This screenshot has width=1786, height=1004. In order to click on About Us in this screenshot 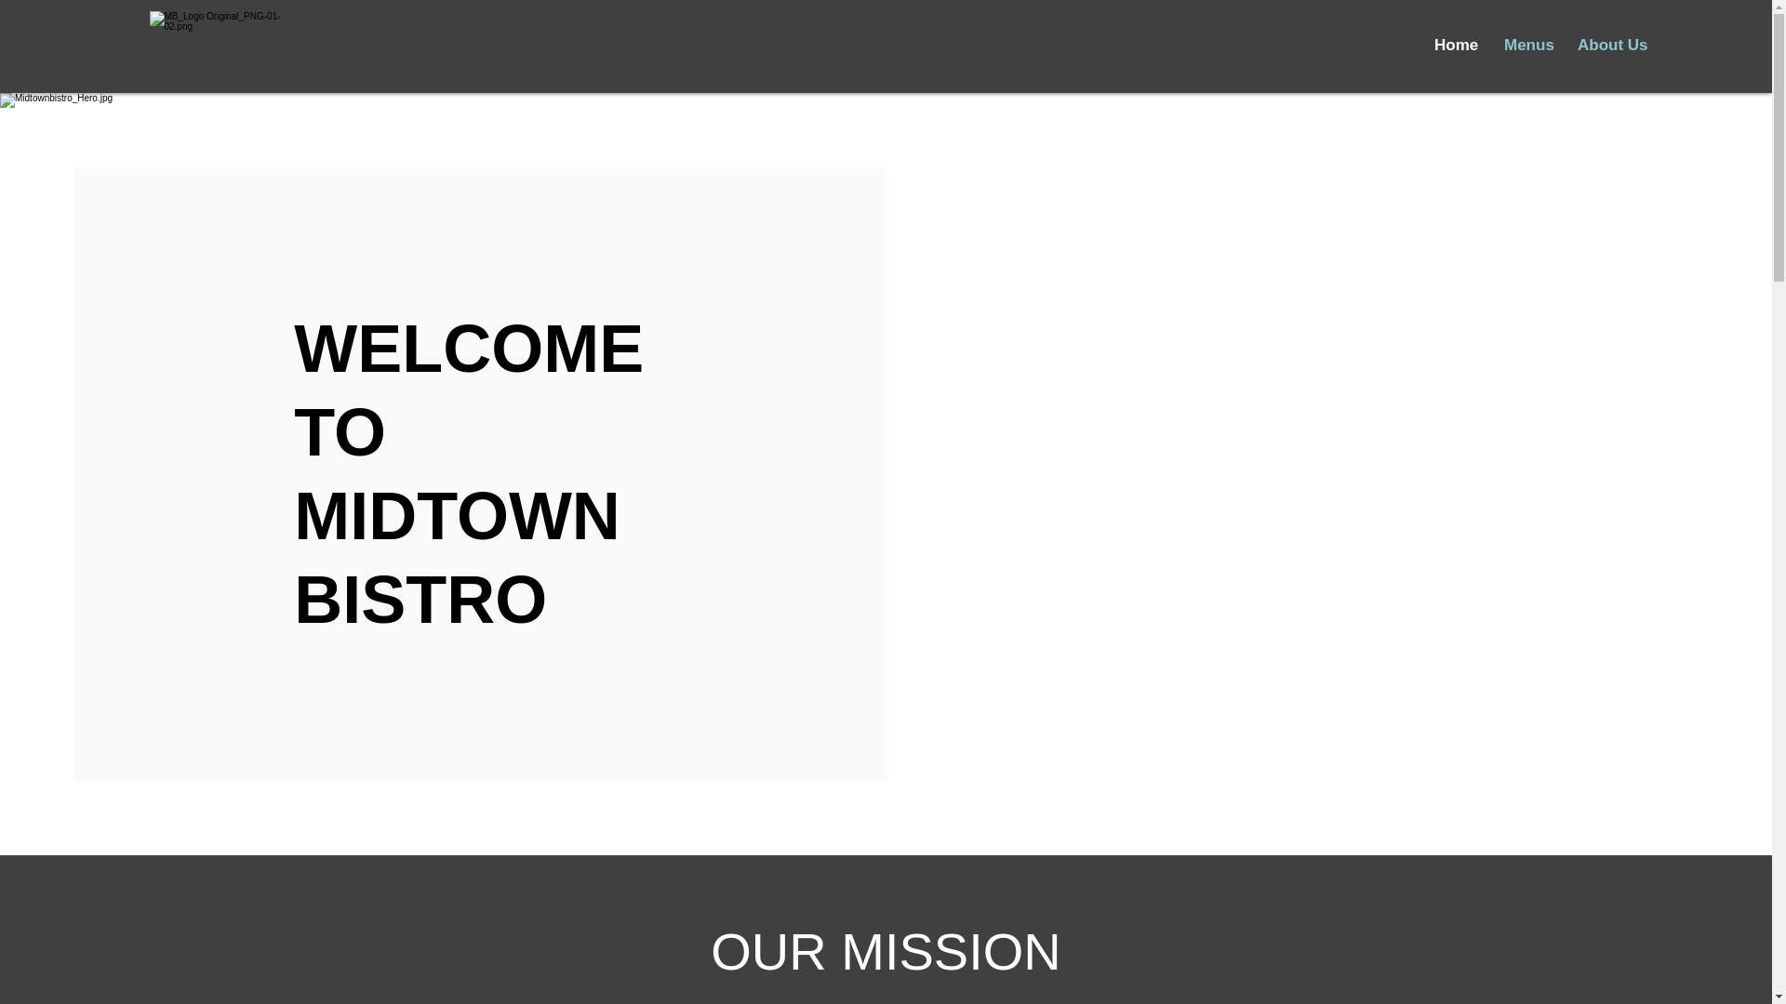, I will do `click(1610, 45)`.